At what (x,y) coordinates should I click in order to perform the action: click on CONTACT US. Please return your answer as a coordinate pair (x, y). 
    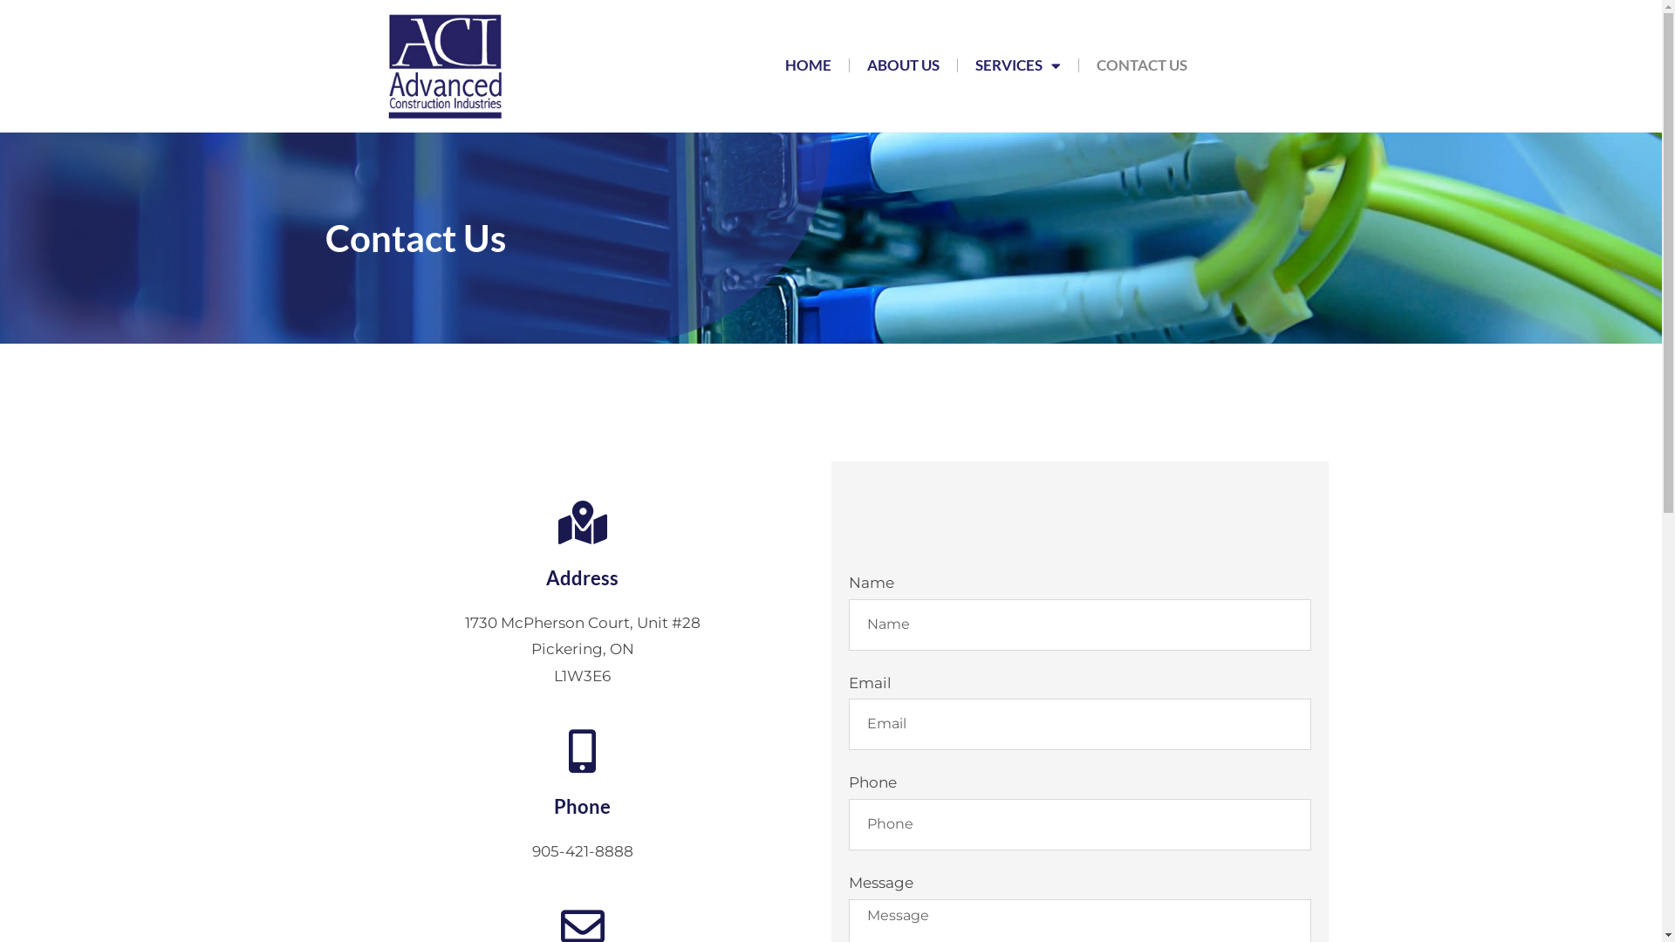
    Looking at the image, I should click on (1142, 65).